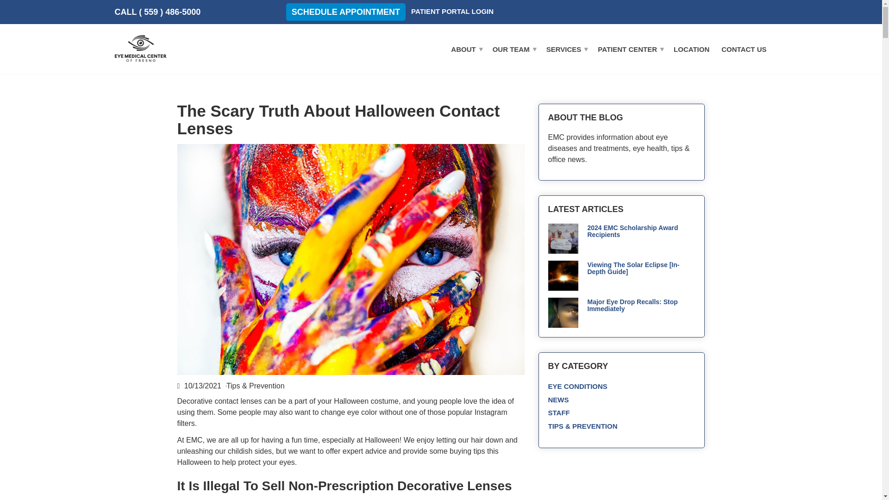 This screenshot has width=889, height=500. What do you see at coordinates (466, 49) in the screenshot?
I see `About` at bounding box center [466, 49].